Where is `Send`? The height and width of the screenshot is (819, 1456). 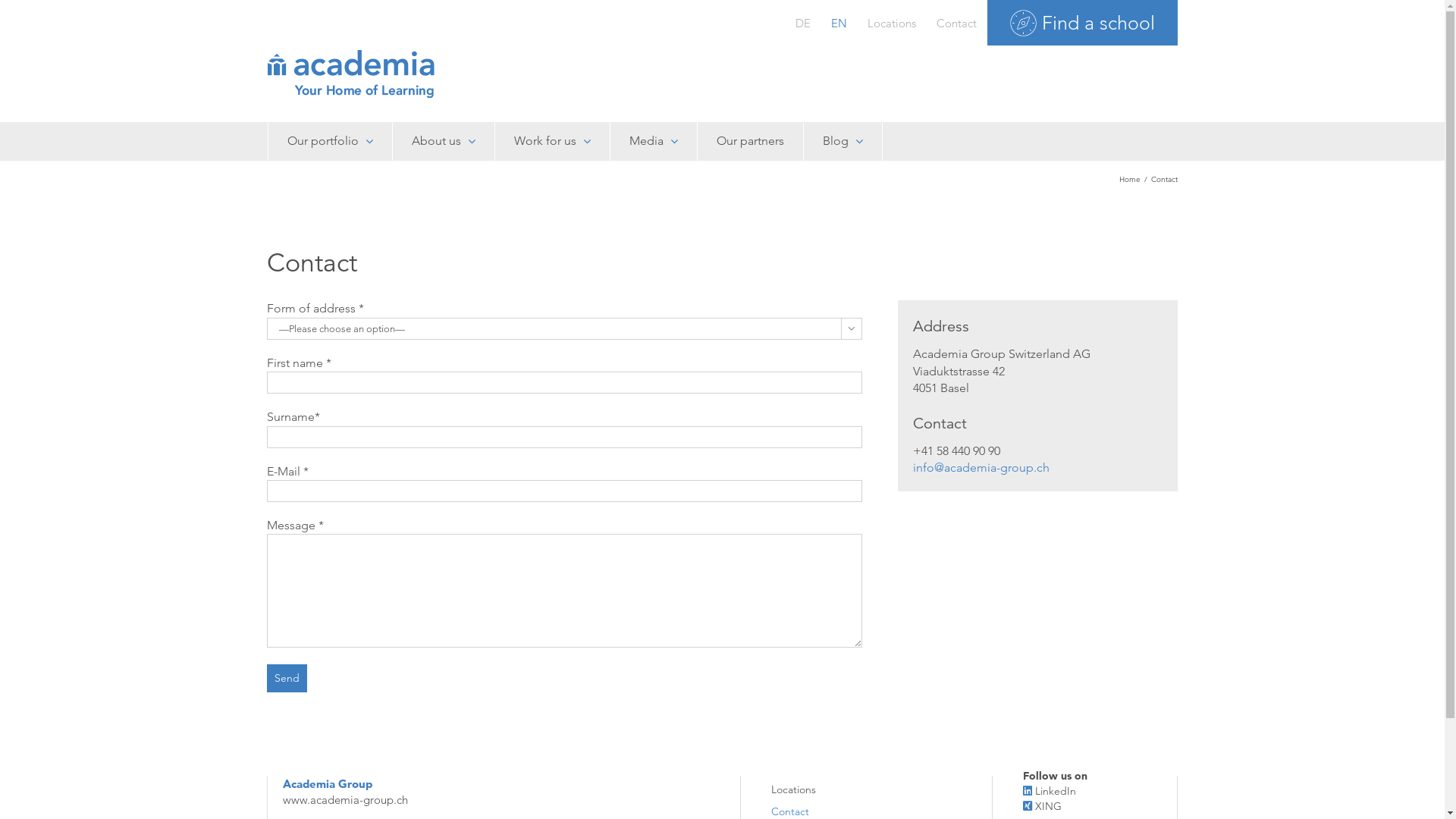 Send is located at coordinates (287, 678).